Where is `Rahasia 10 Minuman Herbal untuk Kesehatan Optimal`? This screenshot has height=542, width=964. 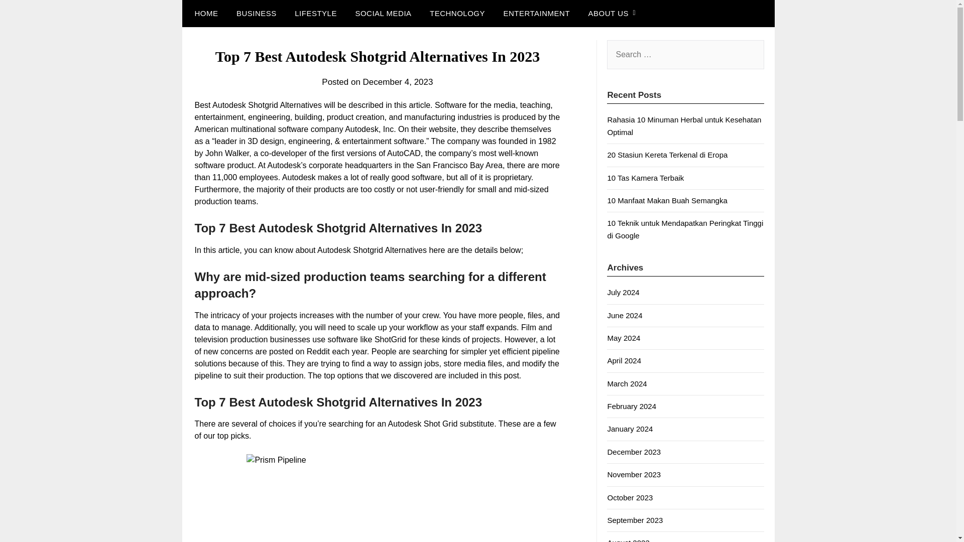
Rahasia 10 Minuman Herbal untuk Kesehatan Optimal is located at coordinates (684, 125).